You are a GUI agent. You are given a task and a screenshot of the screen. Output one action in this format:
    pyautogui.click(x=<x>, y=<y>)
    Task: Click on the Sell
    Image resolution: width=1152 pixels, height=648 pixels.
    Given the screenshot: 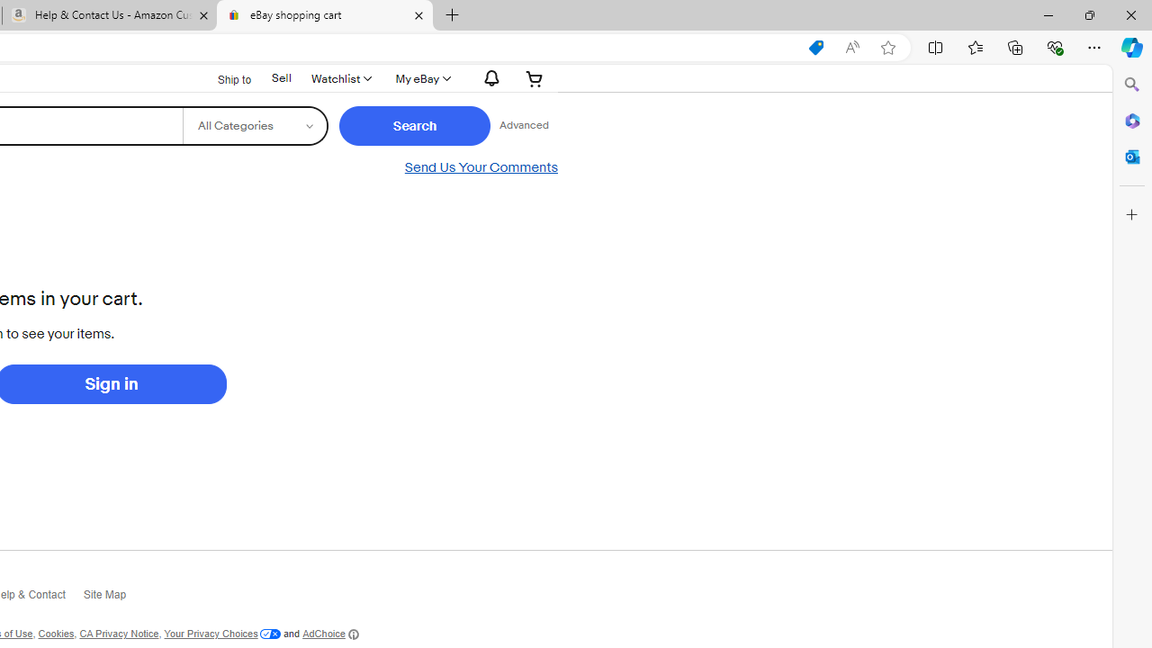 What is the action you would take?
    pyautogui.click(x=281, y=77)
    